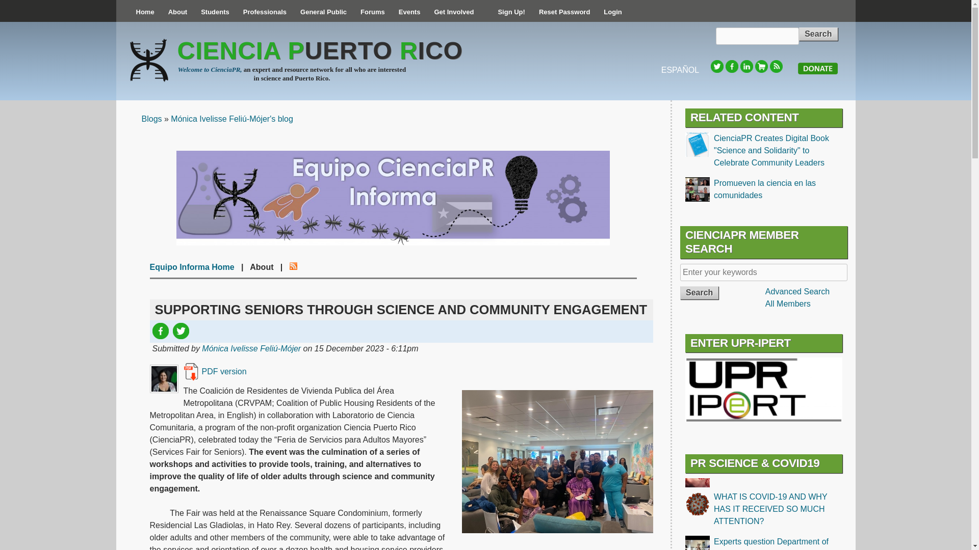  Describe the element at coordinates (320, 51) in the screenshot. I see `CIENCIA PUERTO RICO` at that location.